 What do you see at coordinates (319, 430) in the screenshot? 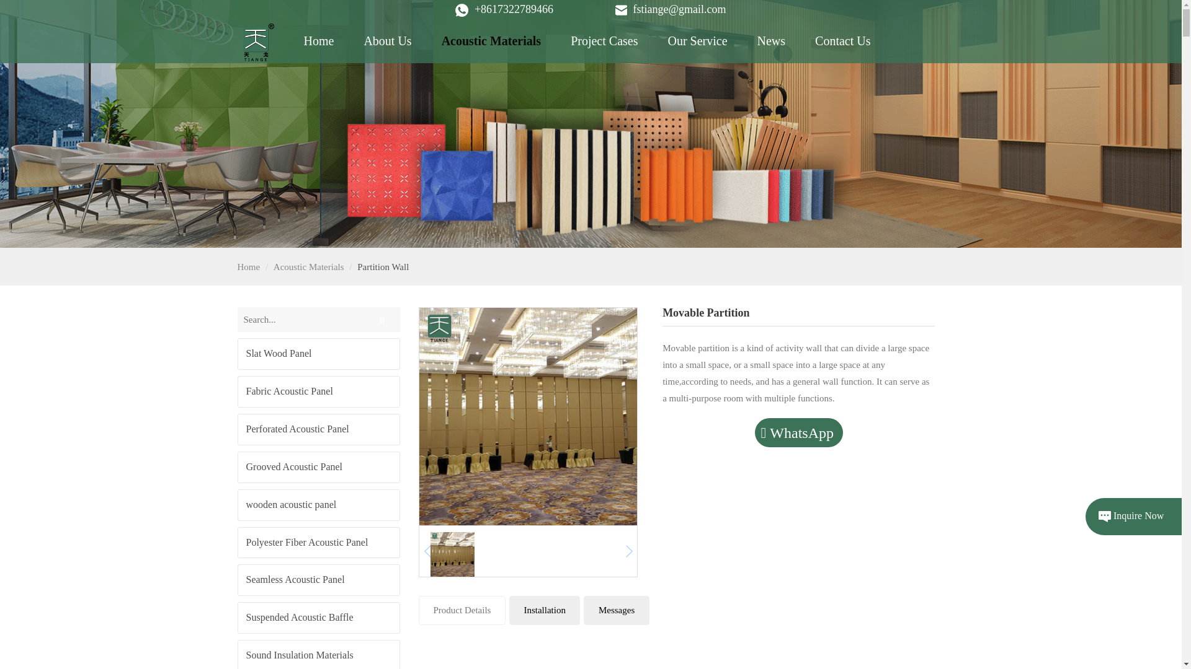
I see `Perforated Acoustic Panel` at bounding box center [319, 430].